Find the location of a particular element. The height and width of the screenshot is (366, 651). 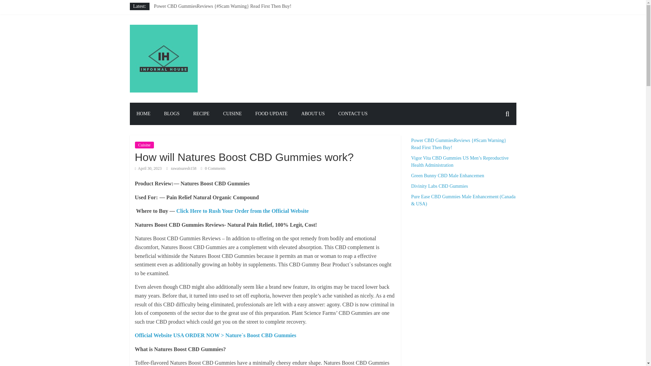

0 Comments is located at coordinates (213, 168).